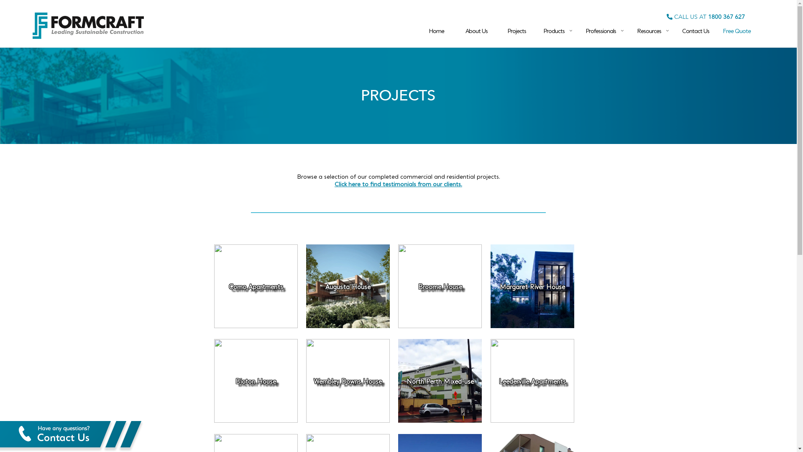 The height and width of the screenshot is (452, 803). What do you see at coordinates (554, 26) in the screenshot?
I see `Products` at bounding box center [554, 26].